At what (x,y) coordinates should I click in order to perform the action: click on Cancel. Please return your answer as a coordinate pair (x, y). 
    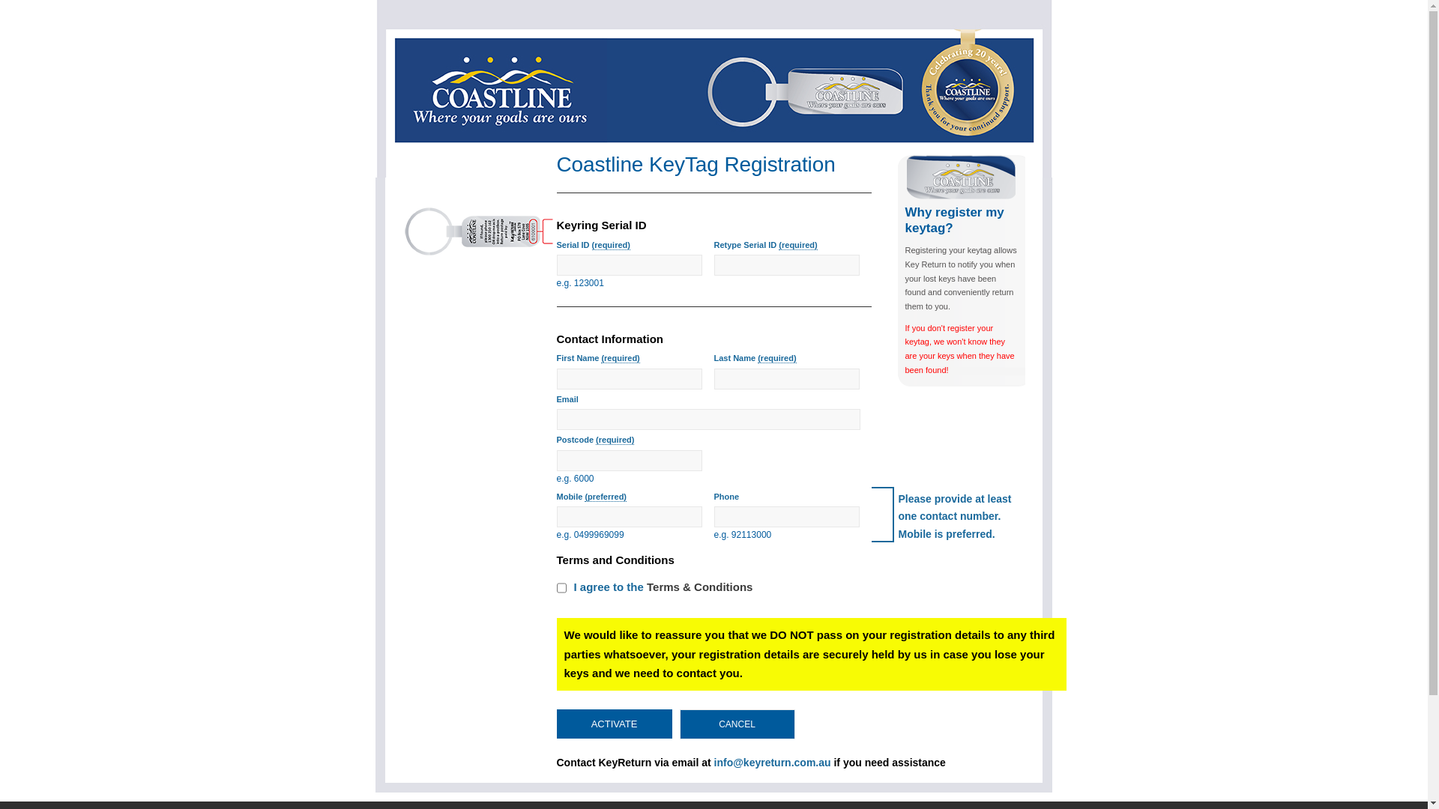
    Looking at the image, I should click on (737, 724).